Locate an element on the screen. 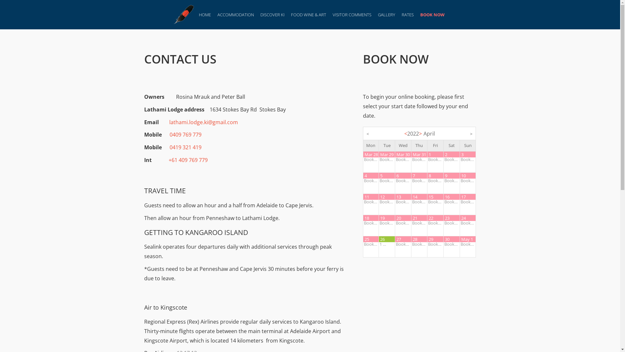 Image resolution: width=625 pixels, height=352 pixels. 0419 321 419 is located at coordinates (185, 147).